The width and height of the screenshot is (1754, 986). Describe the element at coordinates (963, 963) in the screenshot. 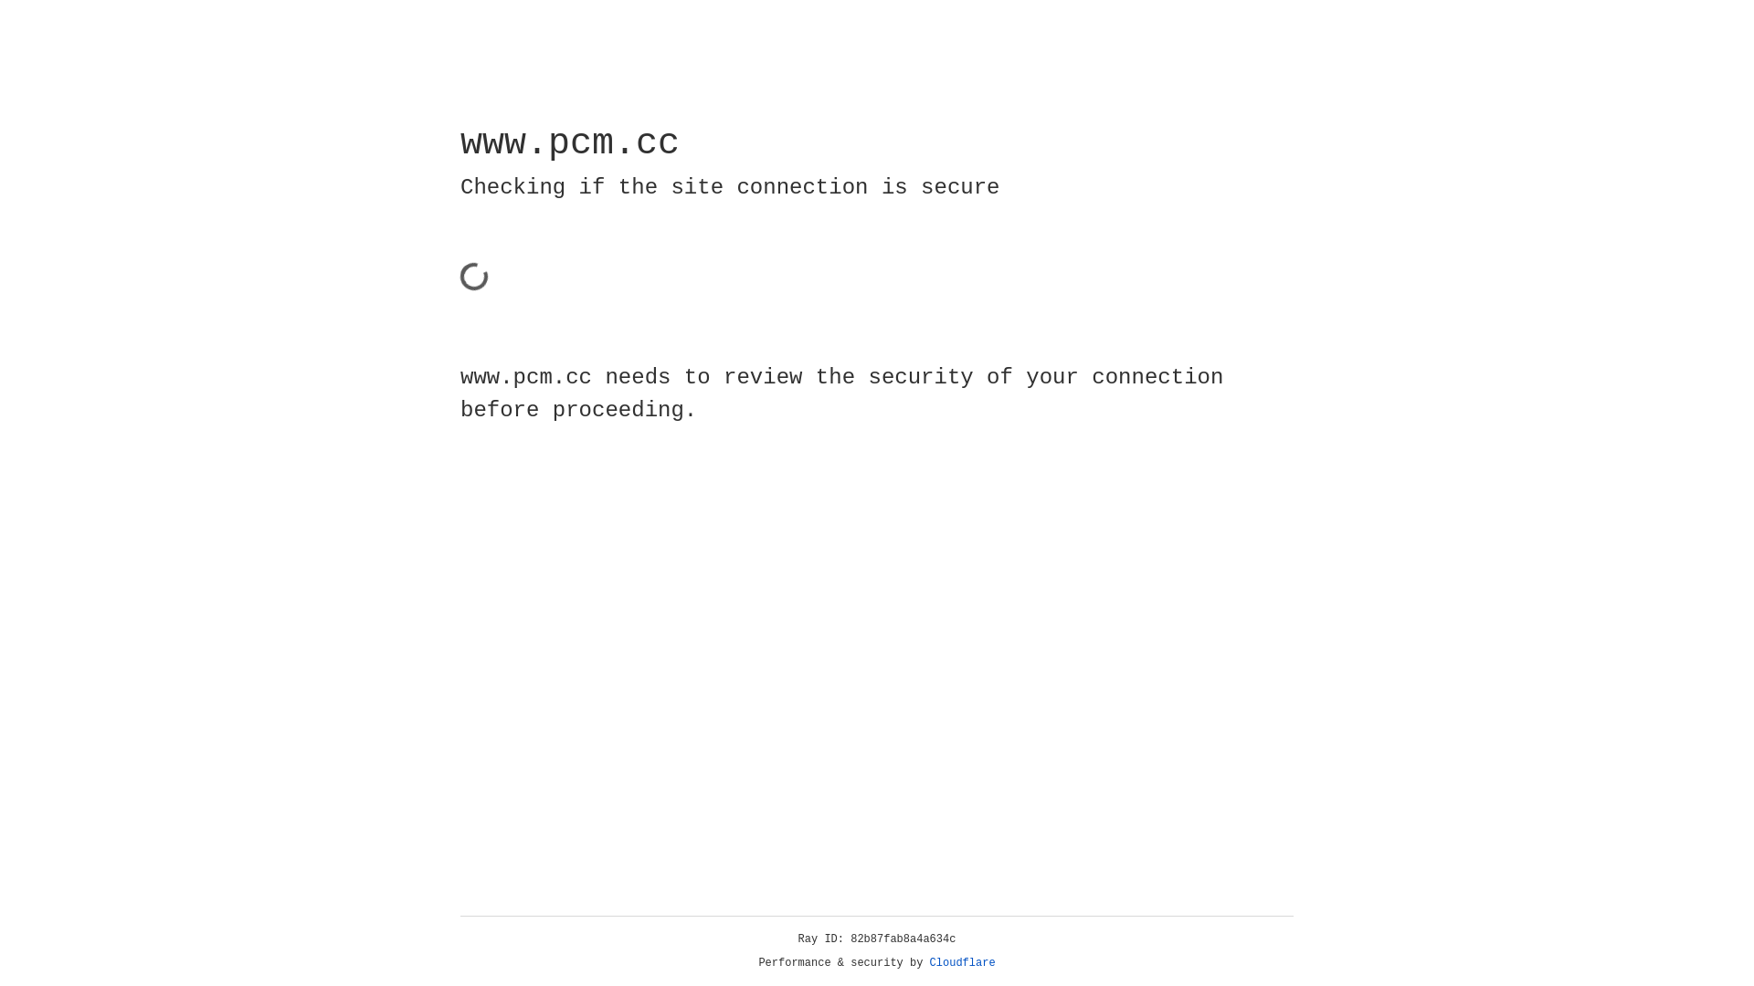

I see `Cloudflare` at that location.